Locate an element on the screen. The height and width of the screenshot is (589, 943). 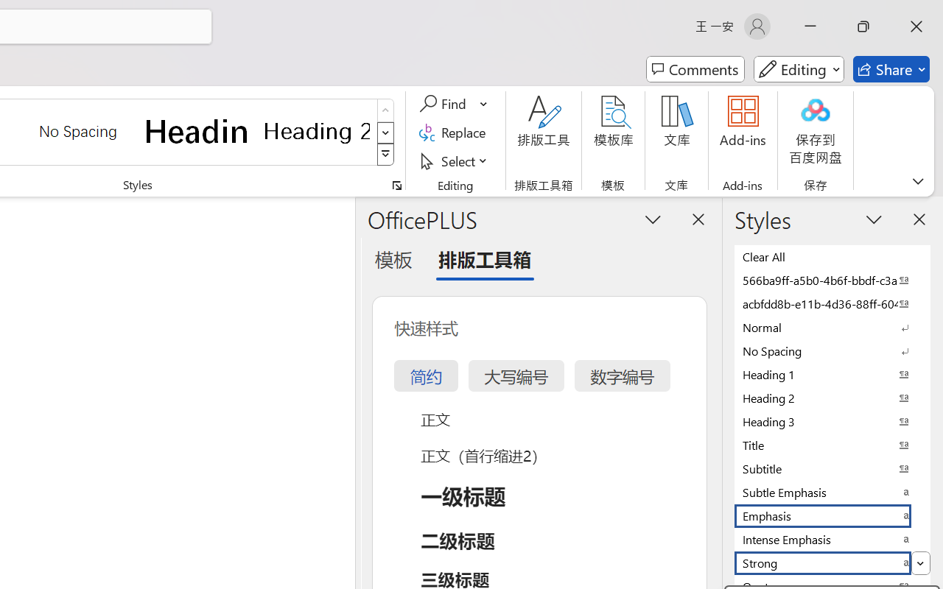
Find is located at coordinates (445, 104).